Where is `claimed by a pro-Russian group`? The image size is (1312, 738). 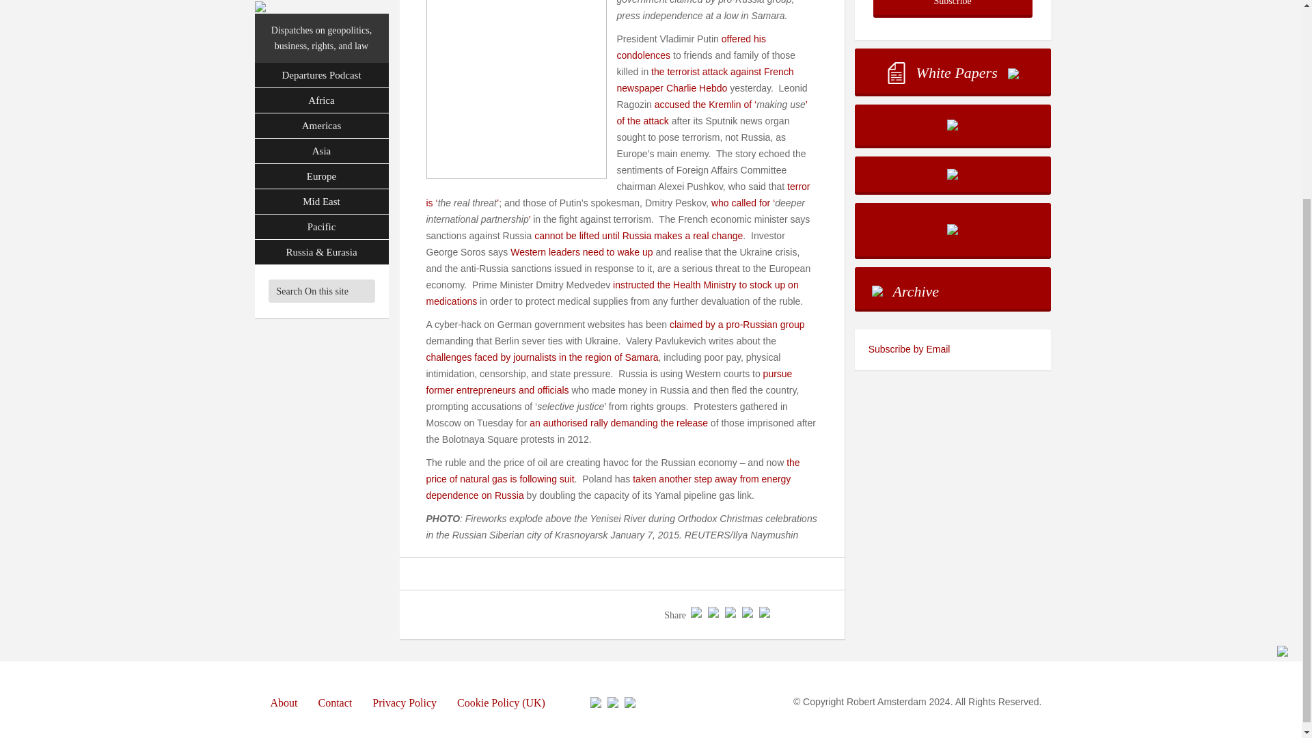
claimed by a pro-Russian group is located at coordinates (737, 324).